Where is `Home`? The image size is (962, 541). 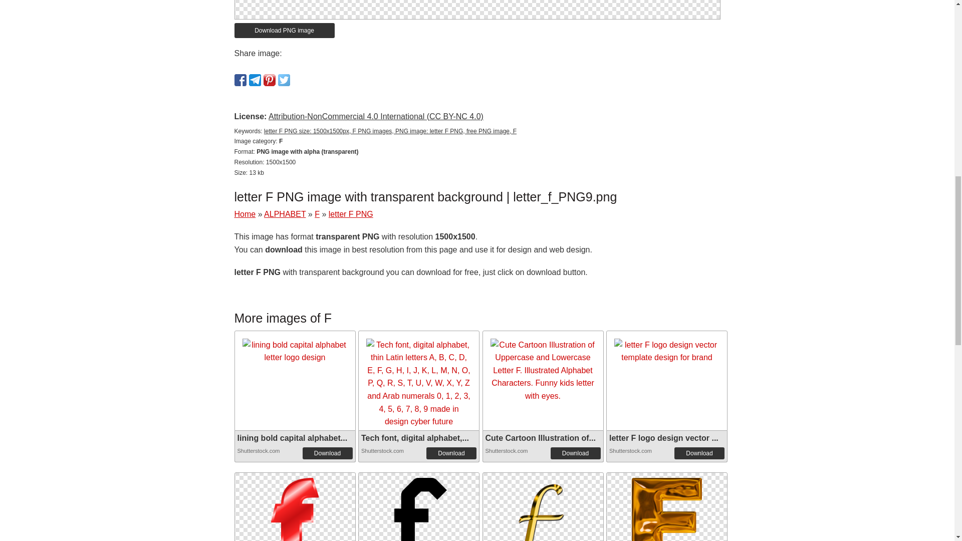
Home is located at coordinates (245, 214).